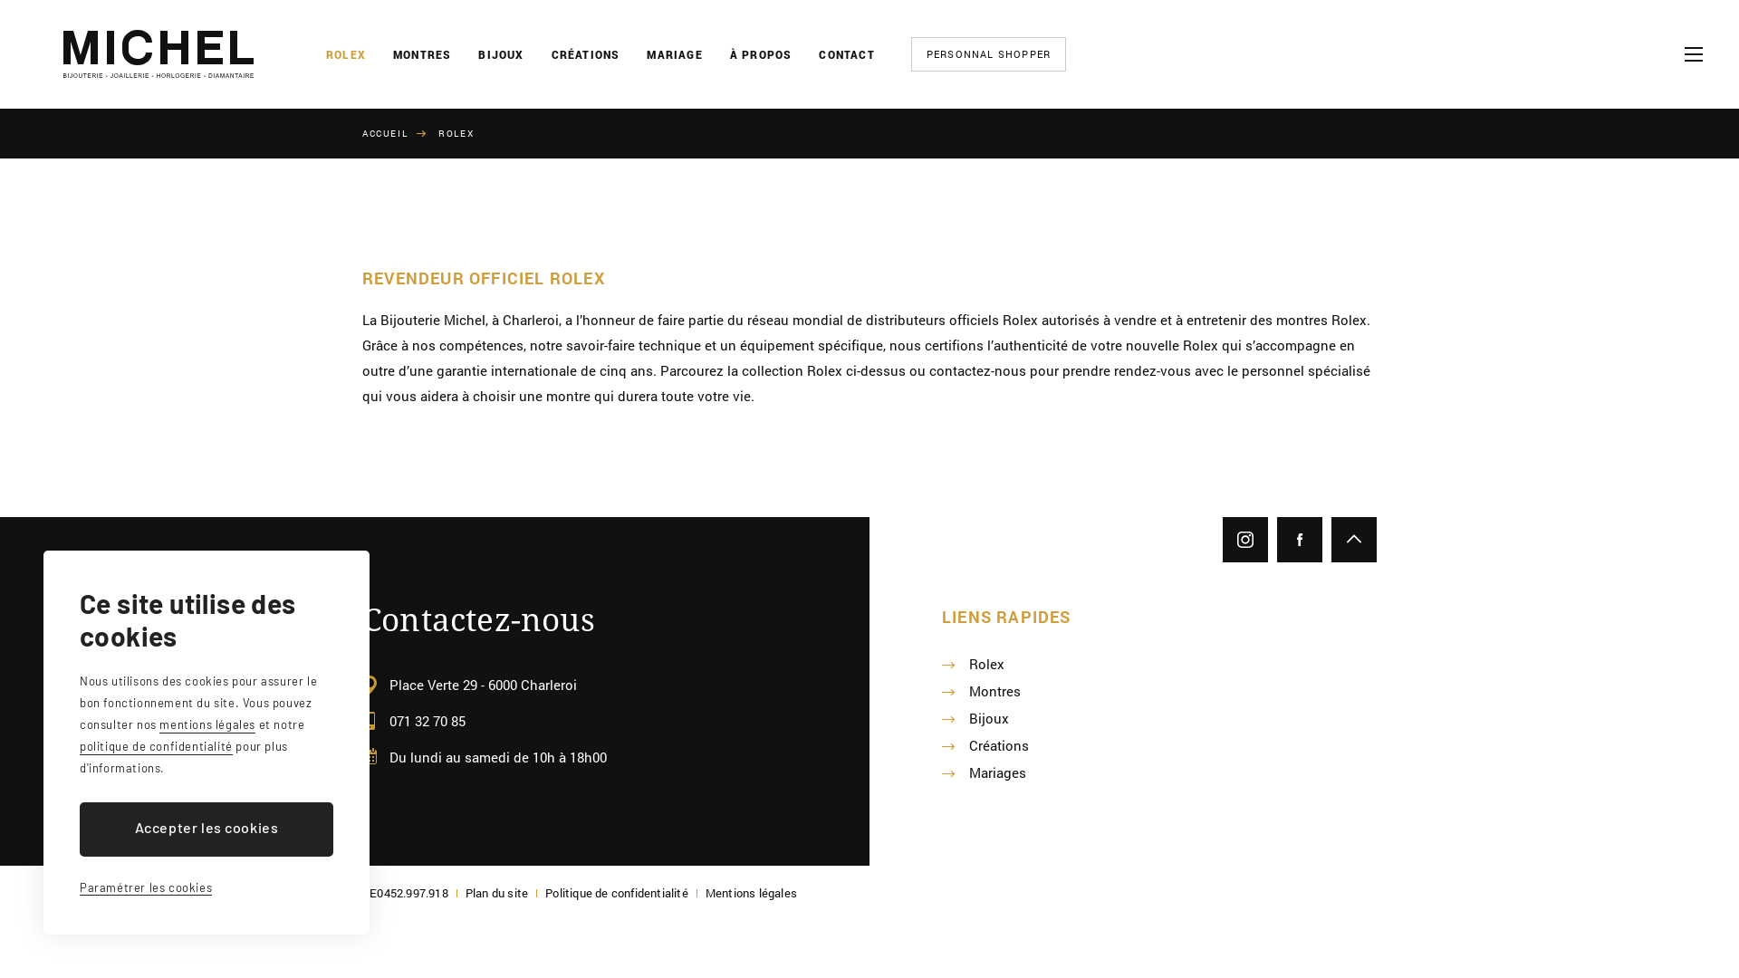 The width and height of the screenshot is (1739, 978). I want to click on PERSONNAL SHOPPER, so click(989, 54).